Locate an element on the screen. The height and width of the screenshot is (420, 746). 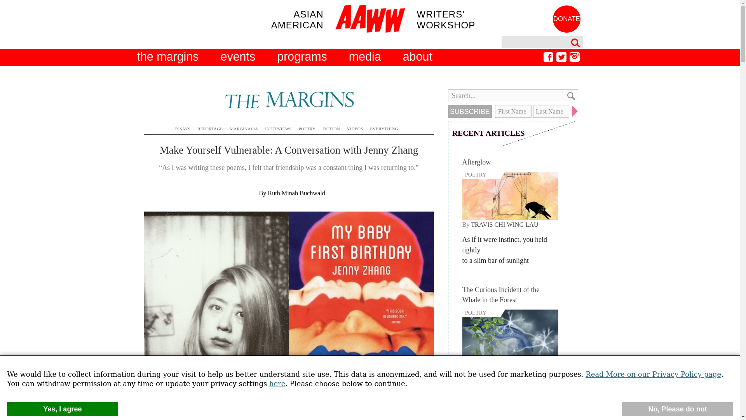
No, Please do not is located at coordinates (678, 409).